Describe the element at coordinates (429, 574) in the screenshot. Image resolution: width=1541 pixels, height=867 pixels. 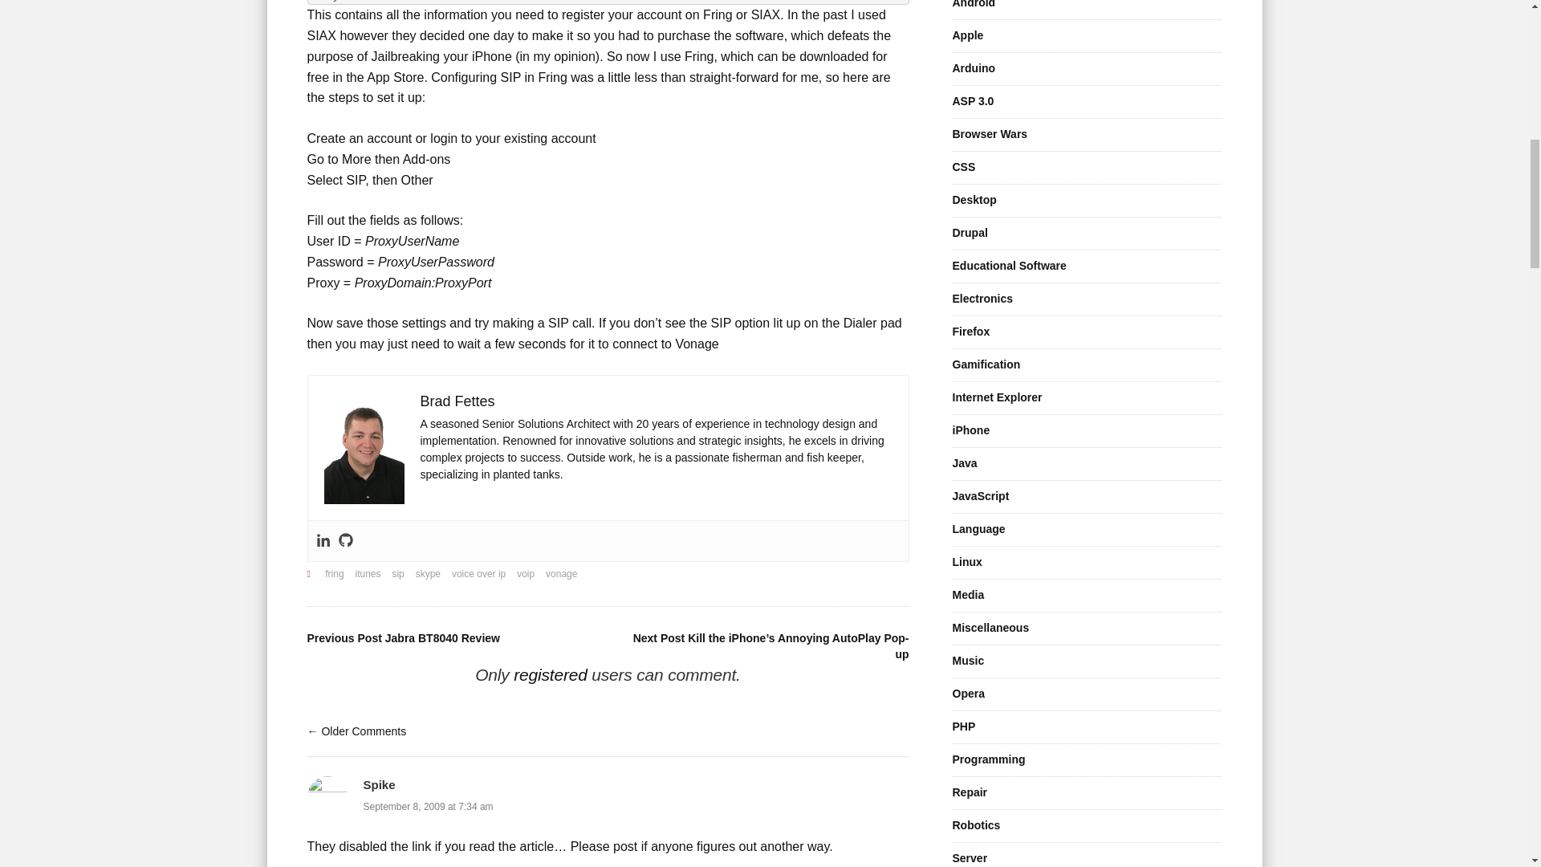
I see `skype` at that location.